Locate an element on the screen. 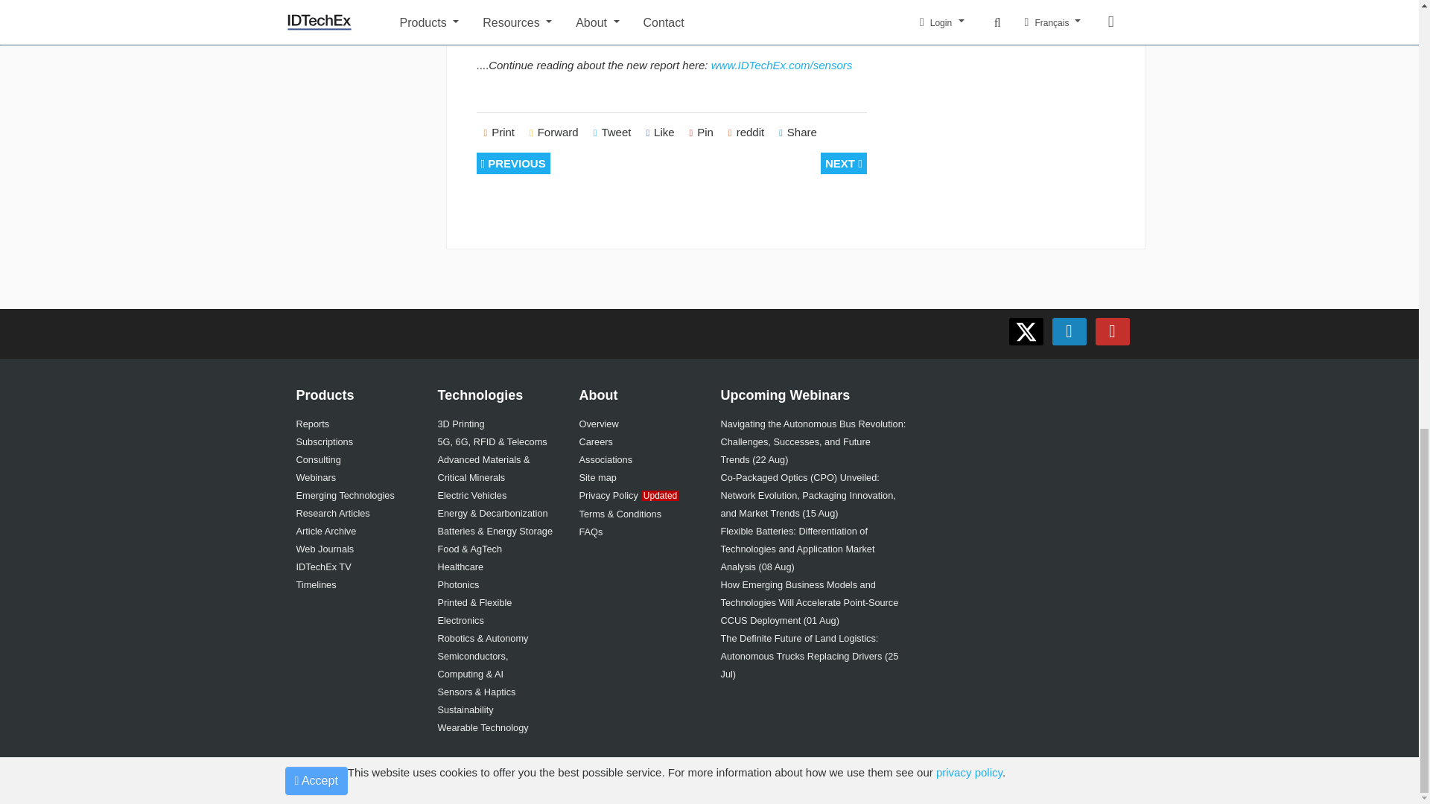 The width and height of the screenshot is (1430, 804). Print Article is located at coordinates (499, 133).